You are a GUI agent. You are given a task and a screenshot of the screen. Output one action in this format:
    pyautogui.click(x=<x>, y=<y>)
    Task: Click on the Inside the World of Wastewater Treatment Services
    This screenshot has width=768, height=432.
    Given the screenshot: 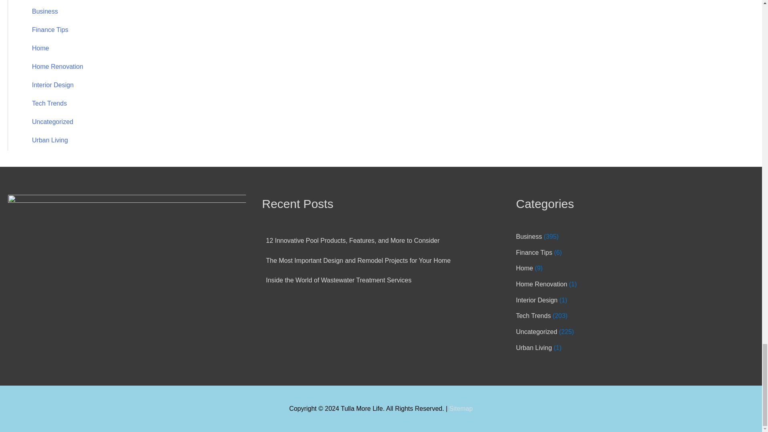 What is the action you would take?
    pyautogui.click(x=338, y=280)
    